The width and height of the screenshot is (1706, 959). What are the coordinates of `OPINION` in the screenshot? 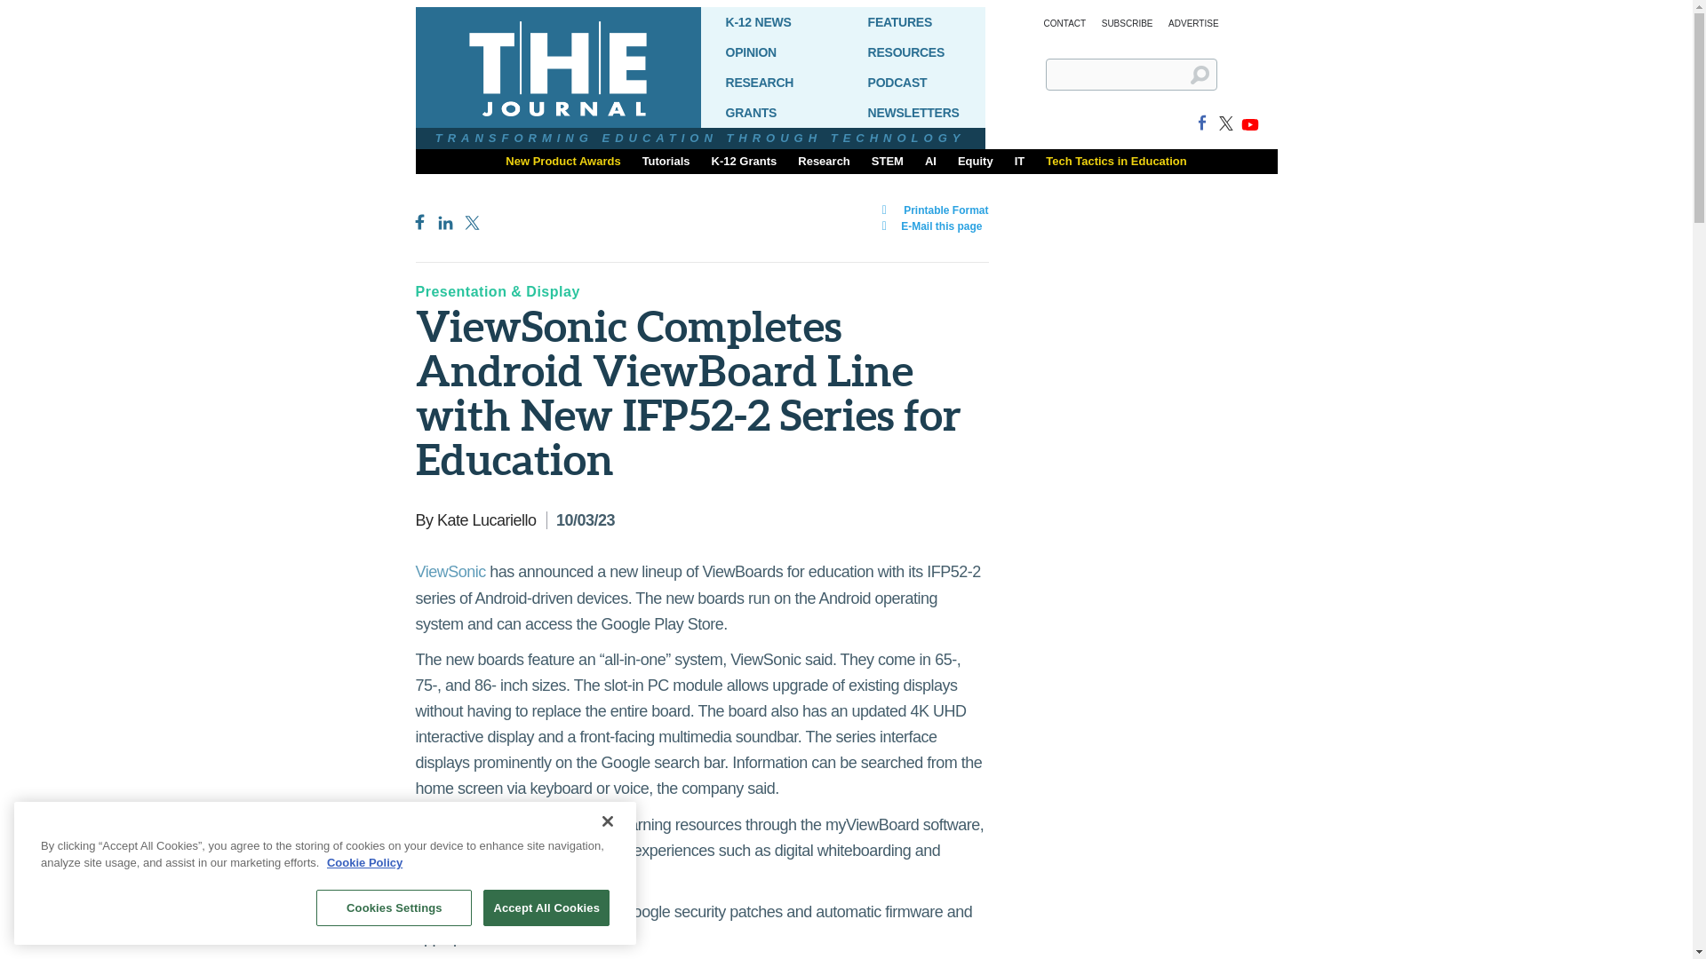 It's located at (771, 52).